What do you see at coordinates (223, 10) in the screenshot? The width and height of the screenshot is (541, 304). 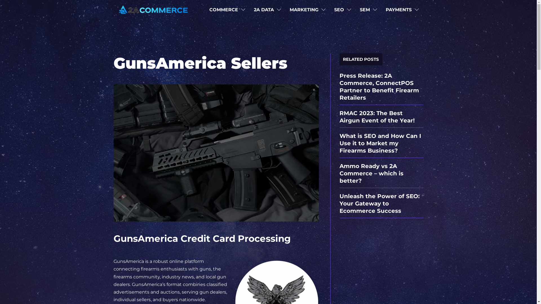 I see `COMMERCE` at bounding box center [223, 10].